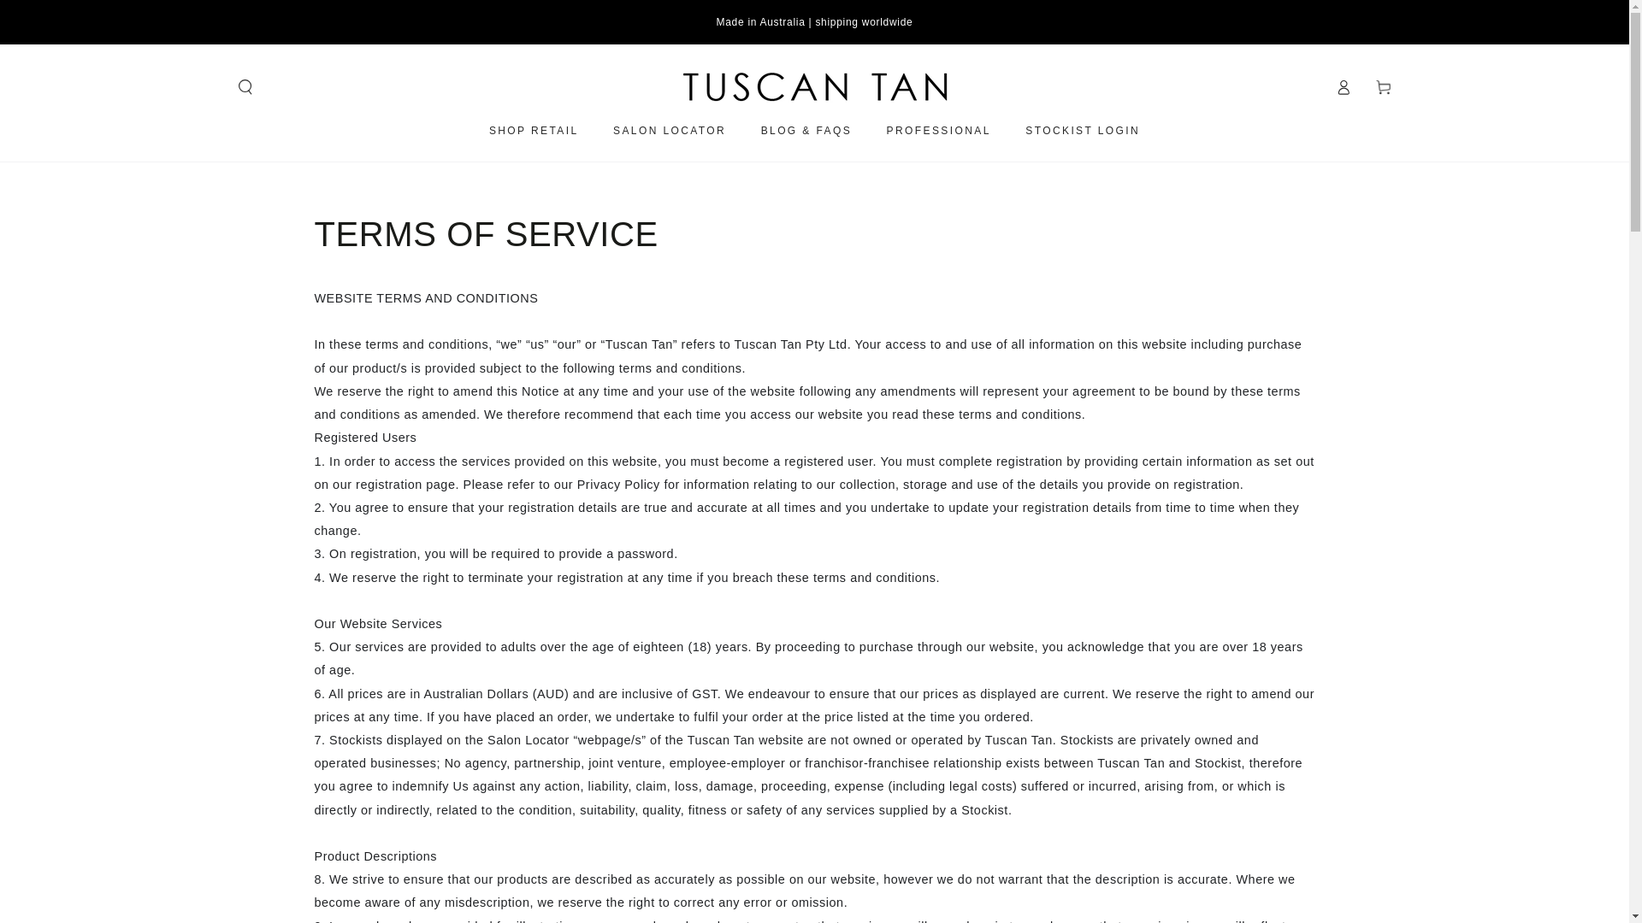 The image size is (1642, 923). I want to click on SHOP RETAIL, so click(534, 130).